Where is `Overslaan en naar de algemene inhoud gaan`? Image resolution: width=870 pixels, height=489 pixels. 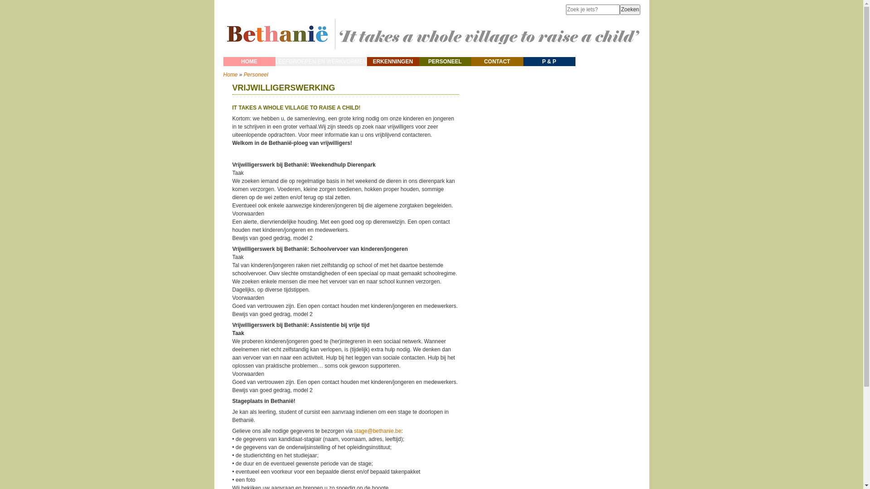
Overslaan en naar de algemene inhoud gaan is located at coordinates (54, 0).